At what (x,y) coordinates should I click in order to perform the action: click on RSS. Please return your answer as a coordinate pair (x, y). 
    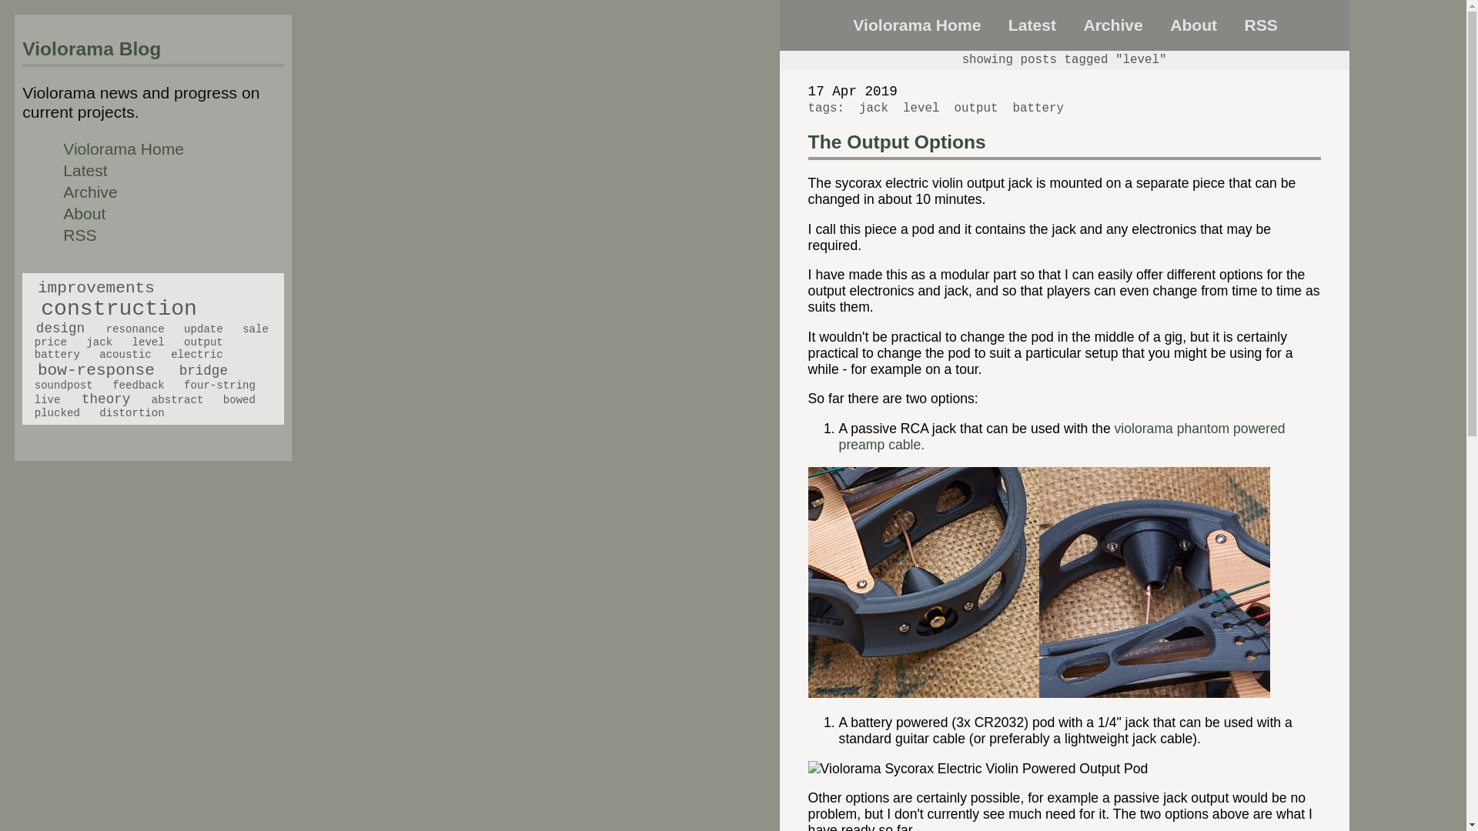
    Looking at the image, I should click on (79, 235).